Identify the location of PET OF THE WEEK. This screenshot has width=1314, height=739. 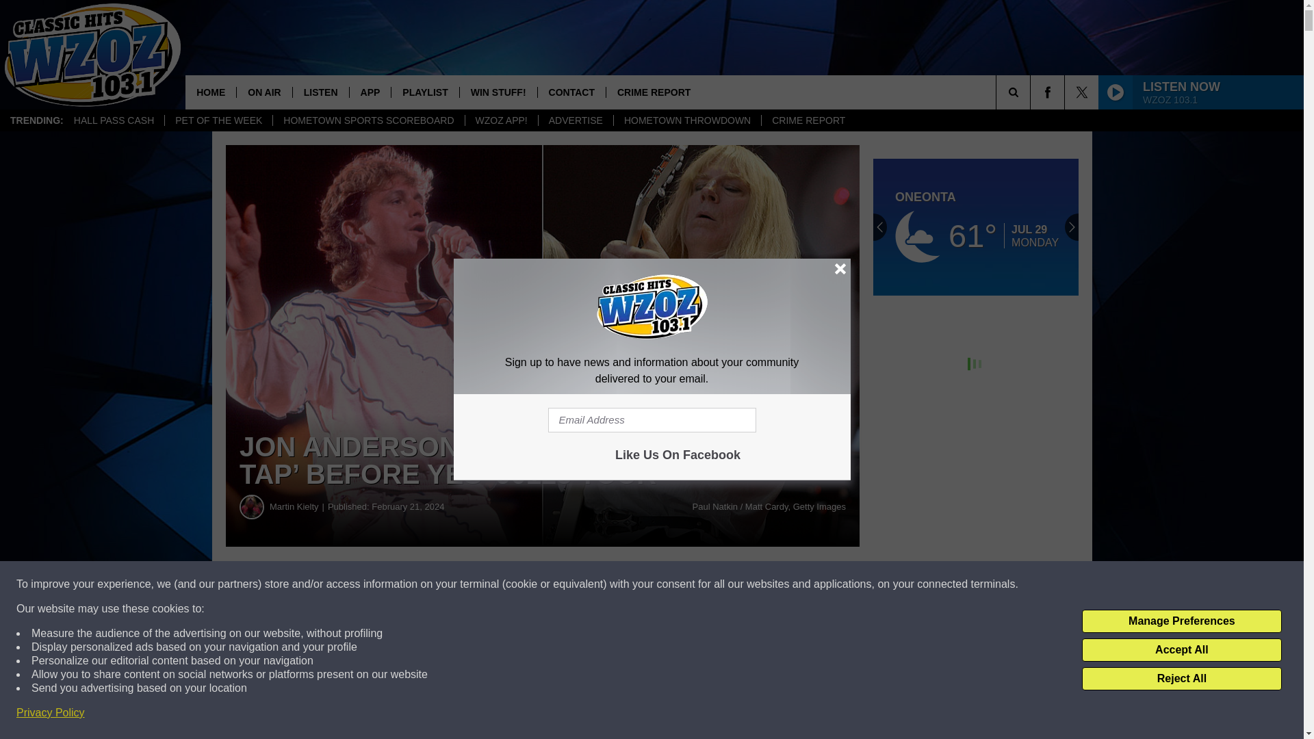
(218, 120).